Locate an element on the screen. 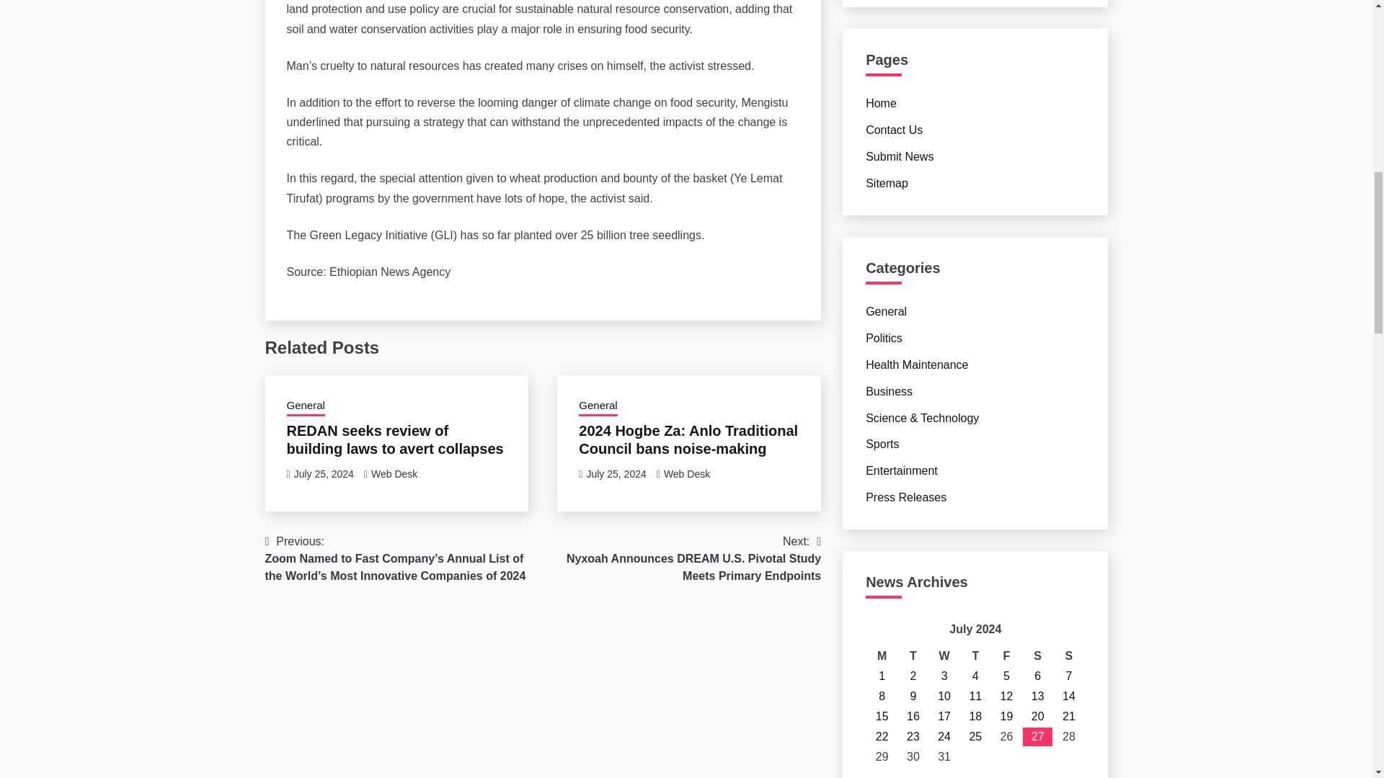 The width and height of the screenshot is (1384, 778). Web Desk is located at coordinates (686, 474).